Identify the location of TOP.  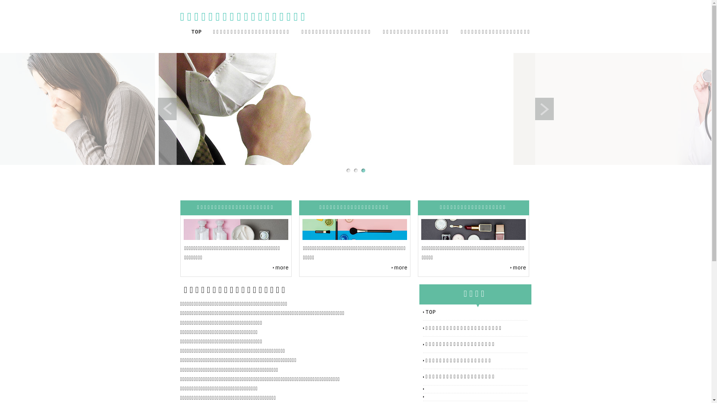
(477, 312).